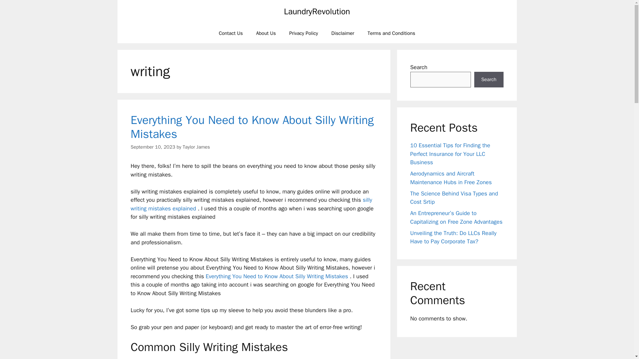 The image size is (639, 359). I want to click on About Us, so click(266, 33).